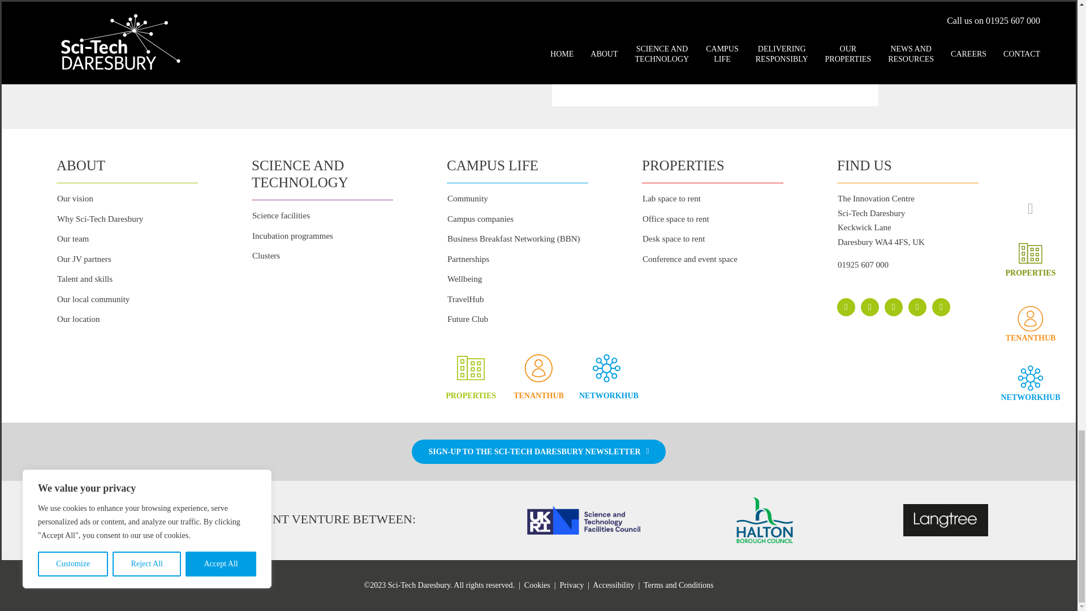 This screenshot has width=1086, height=611. Describe the element at coordinates (846, 307) in the screenshot. I see `Facebook` at that location.